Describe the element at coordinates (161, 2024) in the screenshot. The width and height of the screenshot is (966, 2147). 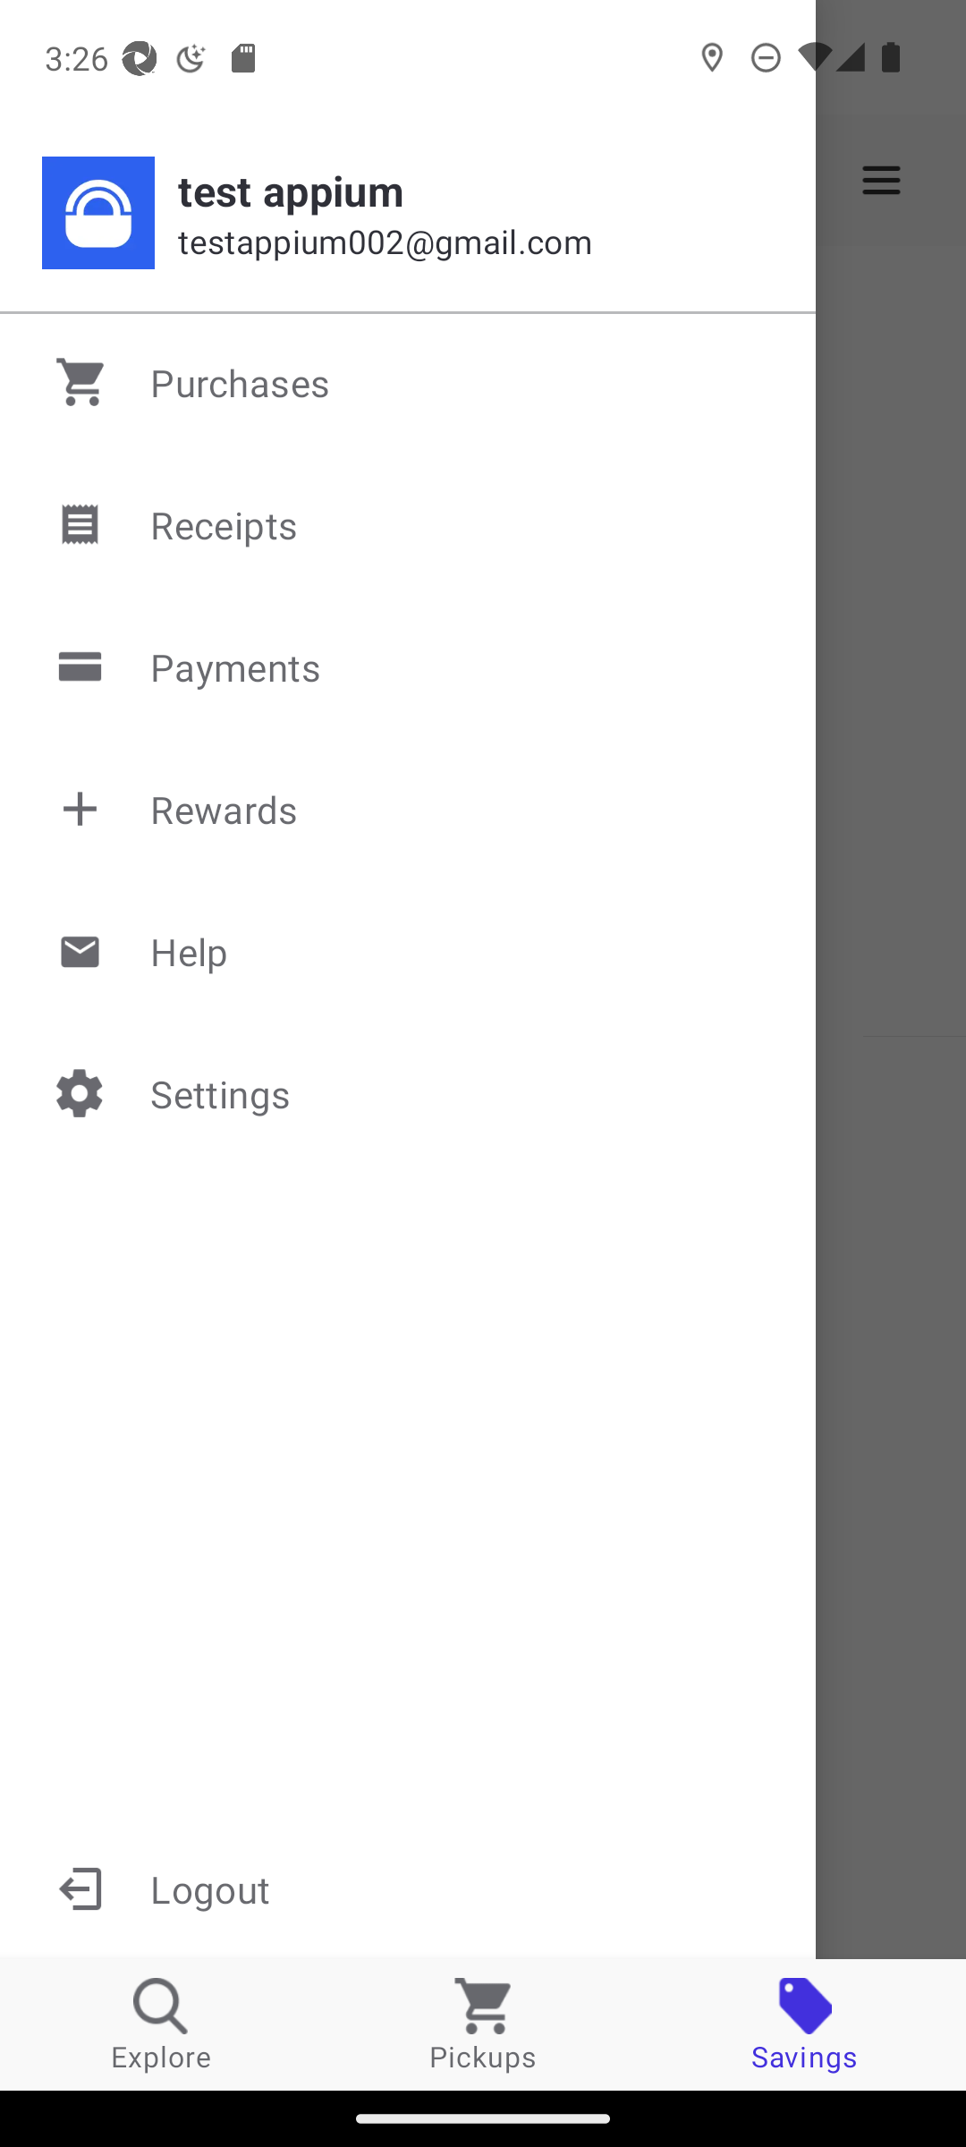
I see `Explore` at that location.